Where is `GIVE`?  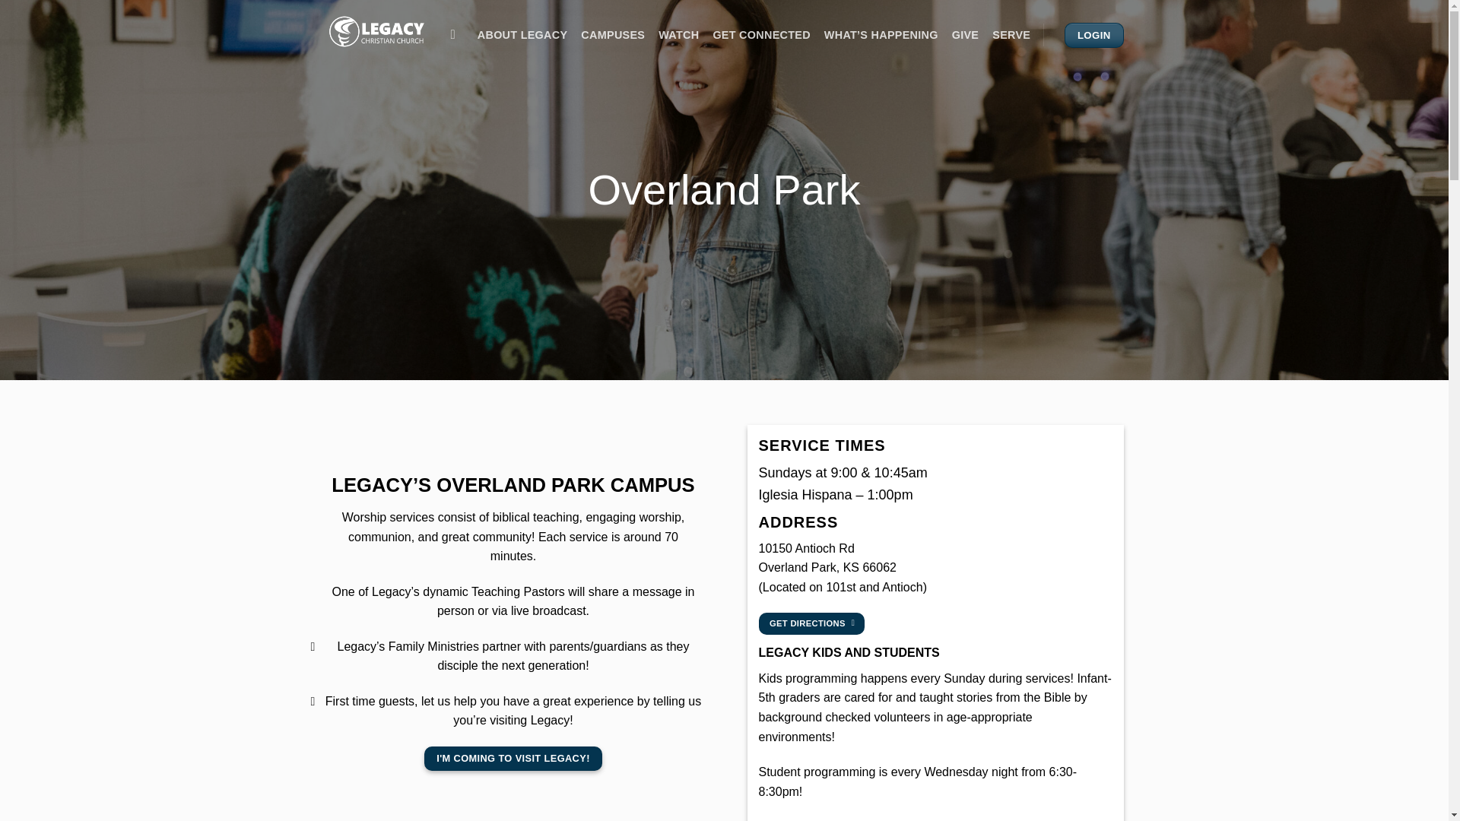
GIVE is located at coordinates (966, 35).